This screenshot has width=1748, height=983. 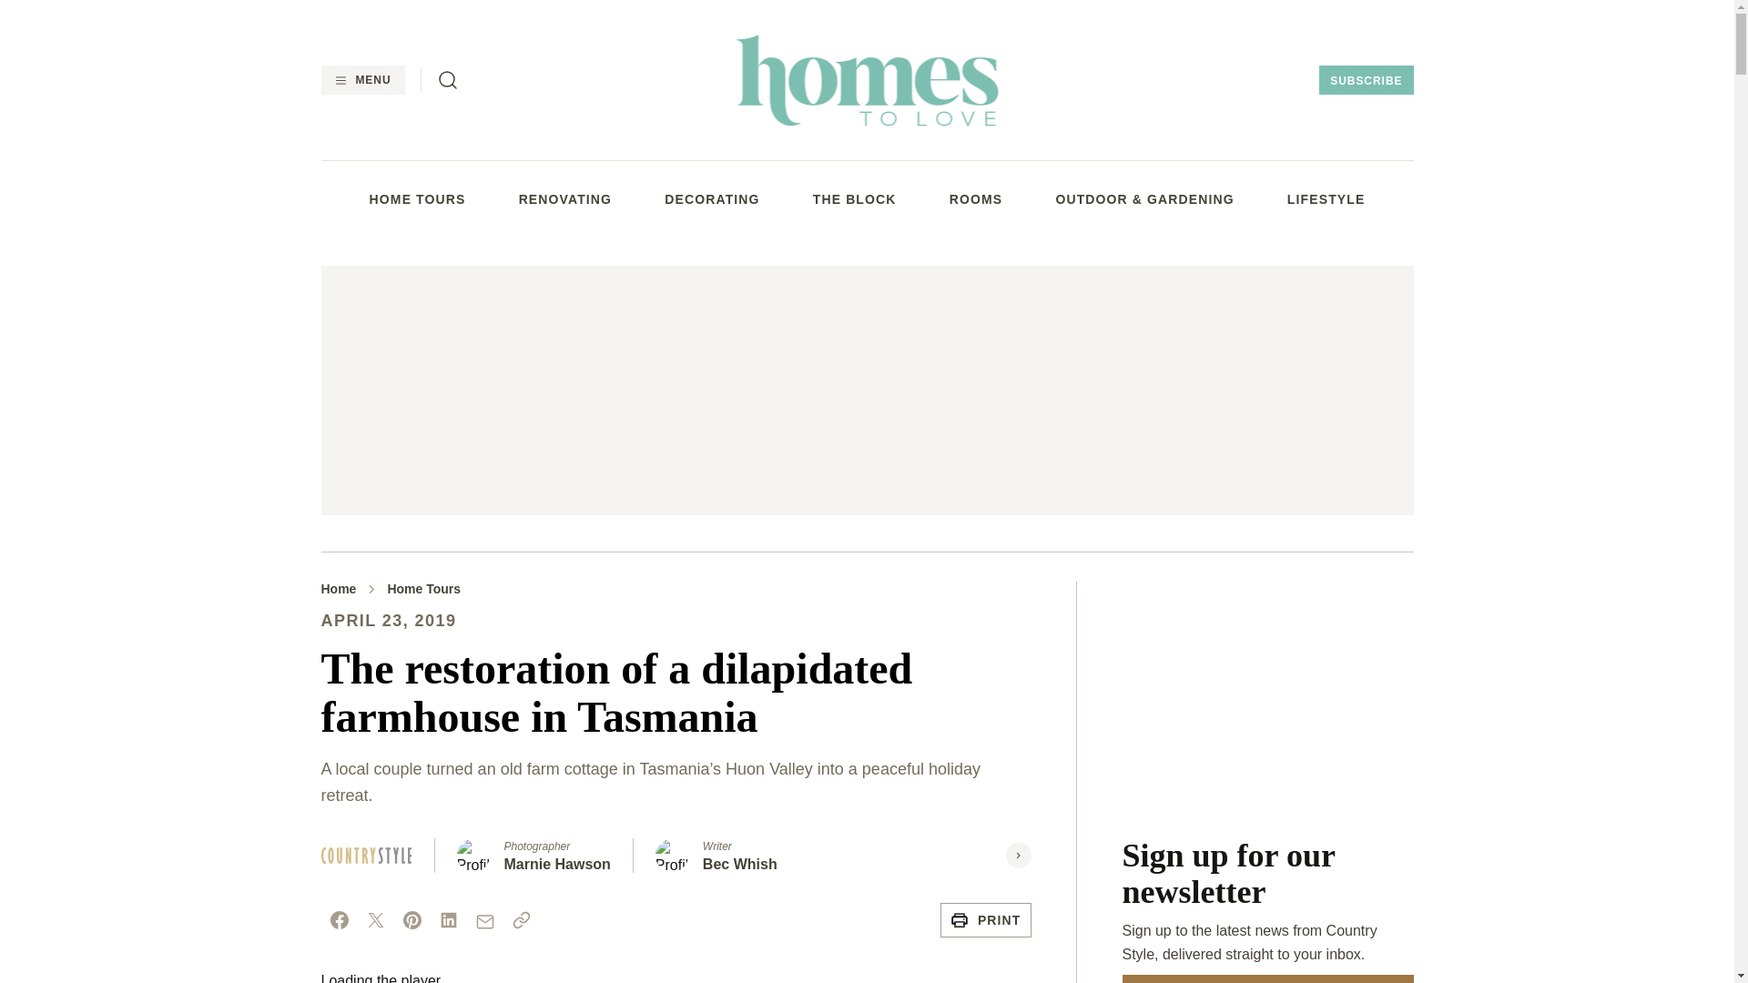 I want to click on LIFESTYLE, so click(x=1326, y=198).